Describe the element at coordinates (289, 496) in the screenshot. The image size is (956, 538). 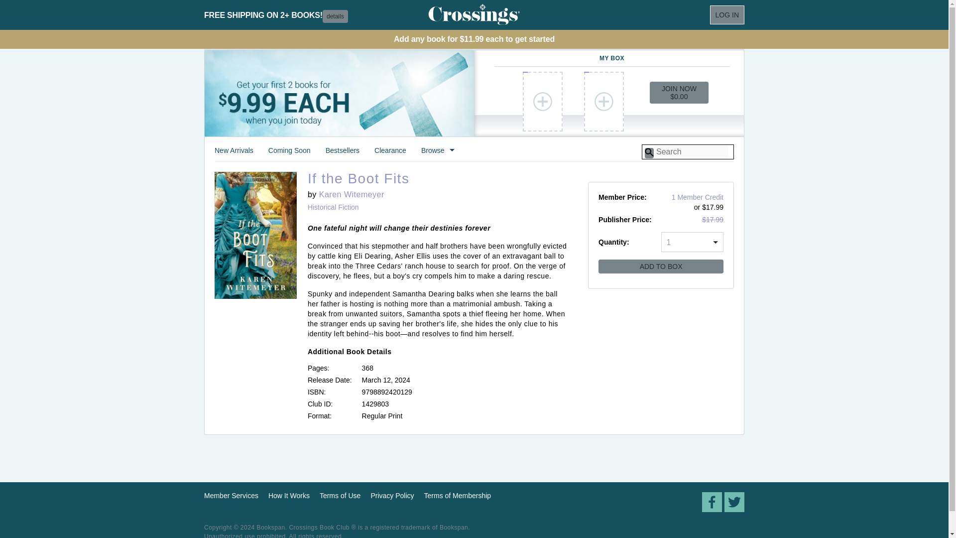
I see `How It Works` at that location.